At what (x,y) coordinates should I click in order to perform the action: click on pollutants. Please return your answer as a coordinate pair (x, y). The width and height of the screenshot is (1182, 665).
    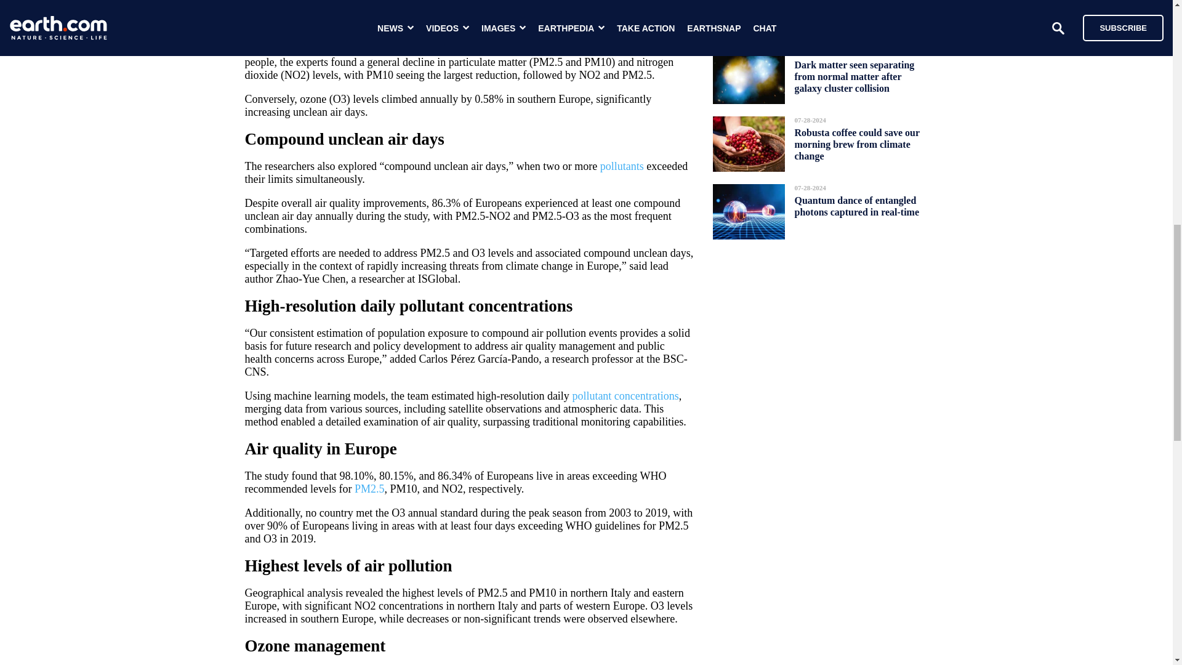
    Looking at the image, I should click on (622, 166).